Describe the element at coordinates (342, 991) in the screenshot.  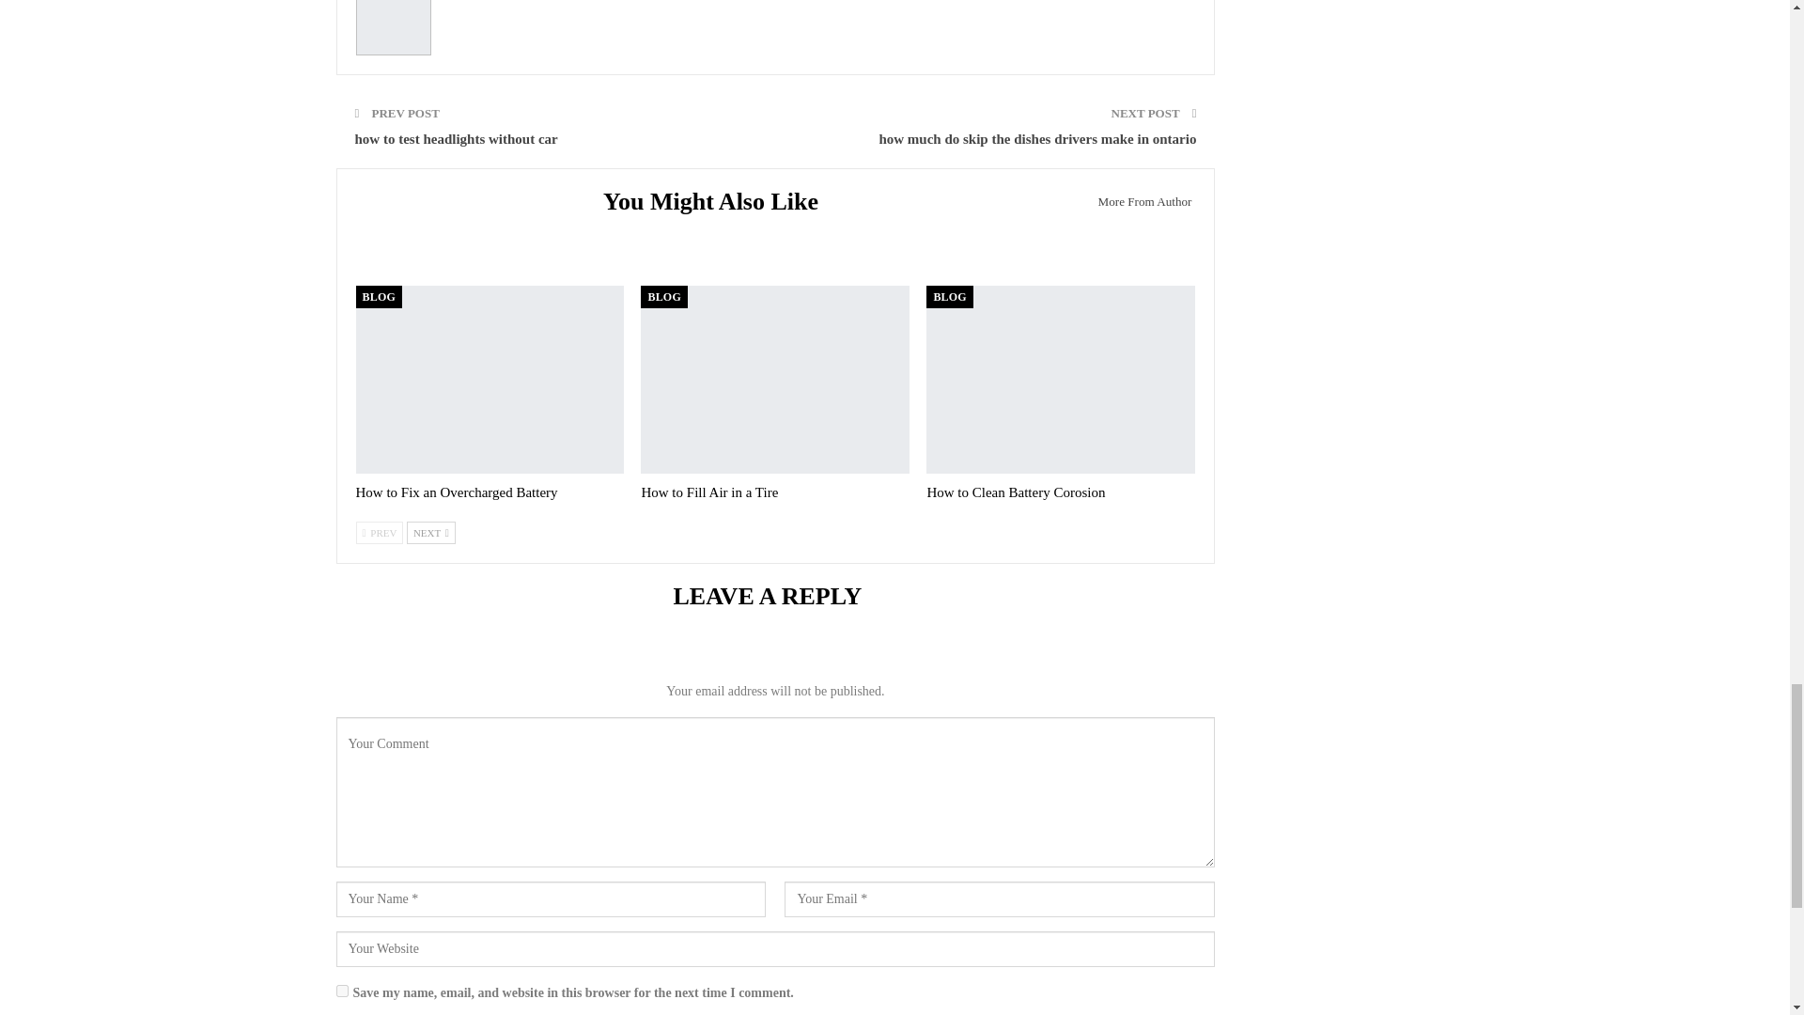
I see `yes` at that location.